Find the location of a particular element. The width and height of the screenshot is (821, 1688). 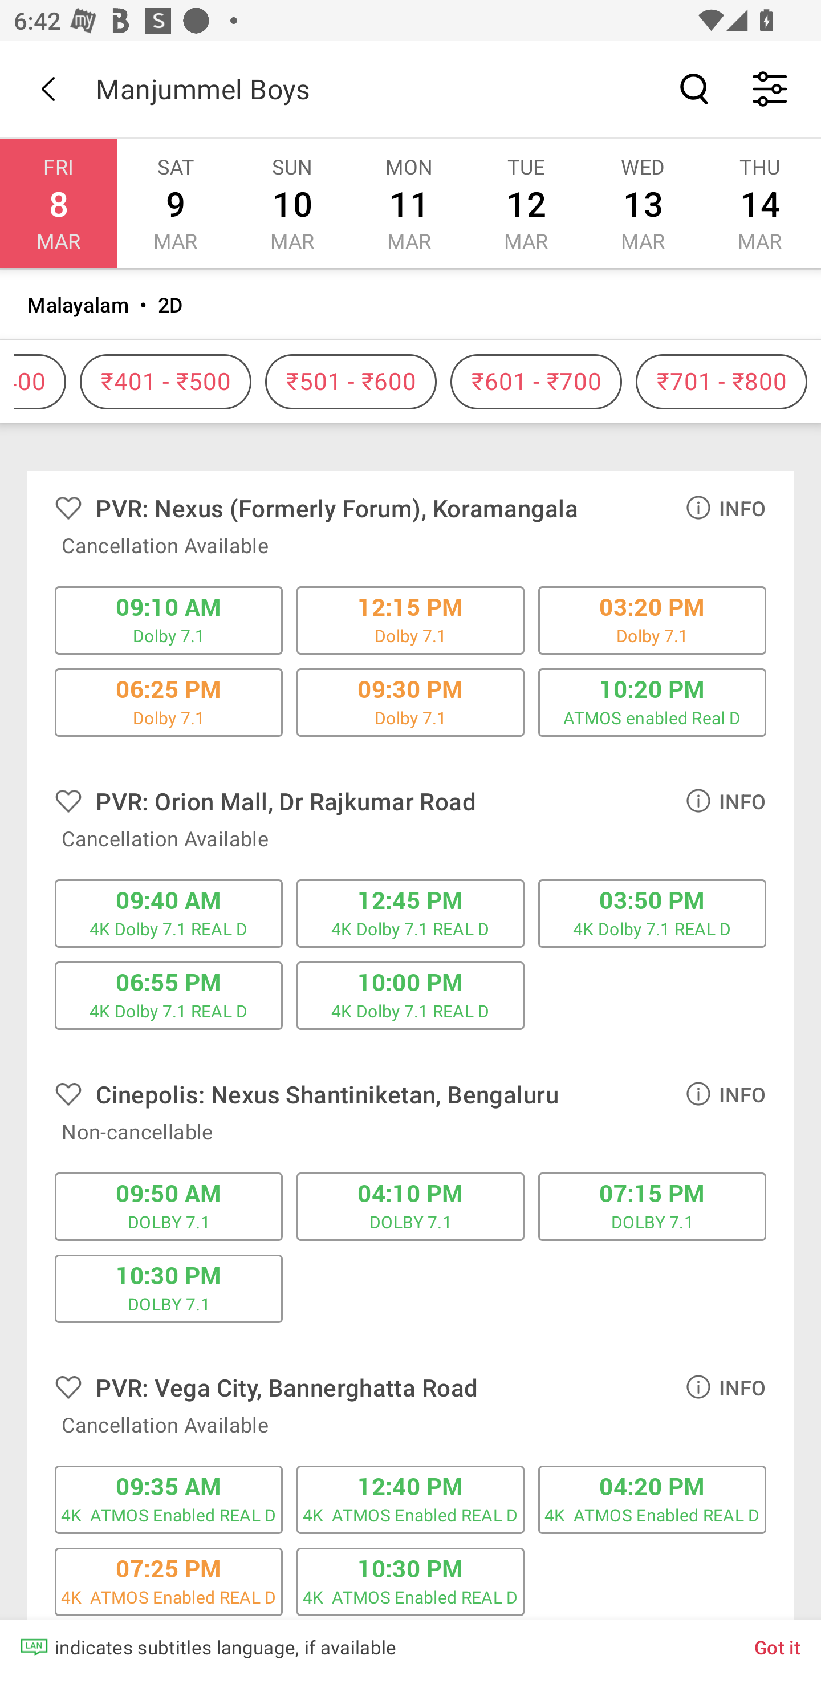

07:15 PM DOLBY 7.1 is located at coordinates (652, 1207).